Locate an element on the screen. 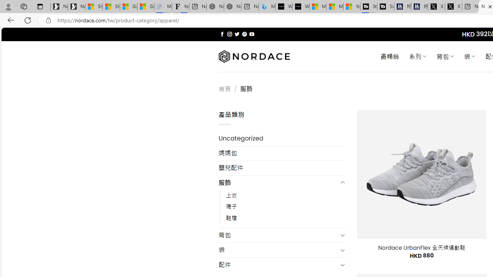  Uncategorized is located at coordinates (282, 138).